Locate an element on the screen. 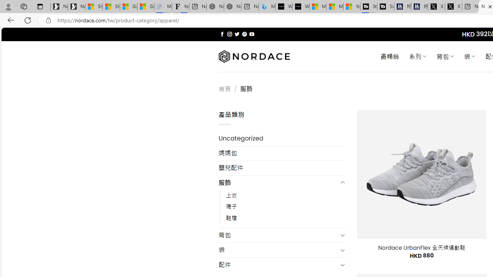  Uncategorized is located at coordinates (282, 138).